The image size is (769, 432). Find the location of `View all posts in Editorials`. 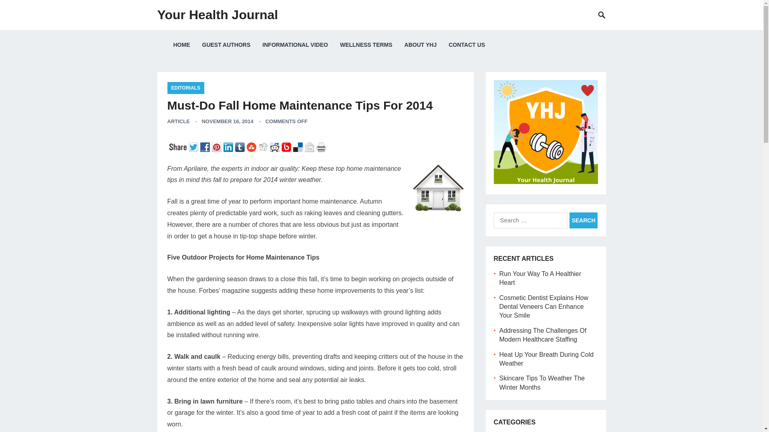

View all posts in Editorials is located at coordinates (186, 88).